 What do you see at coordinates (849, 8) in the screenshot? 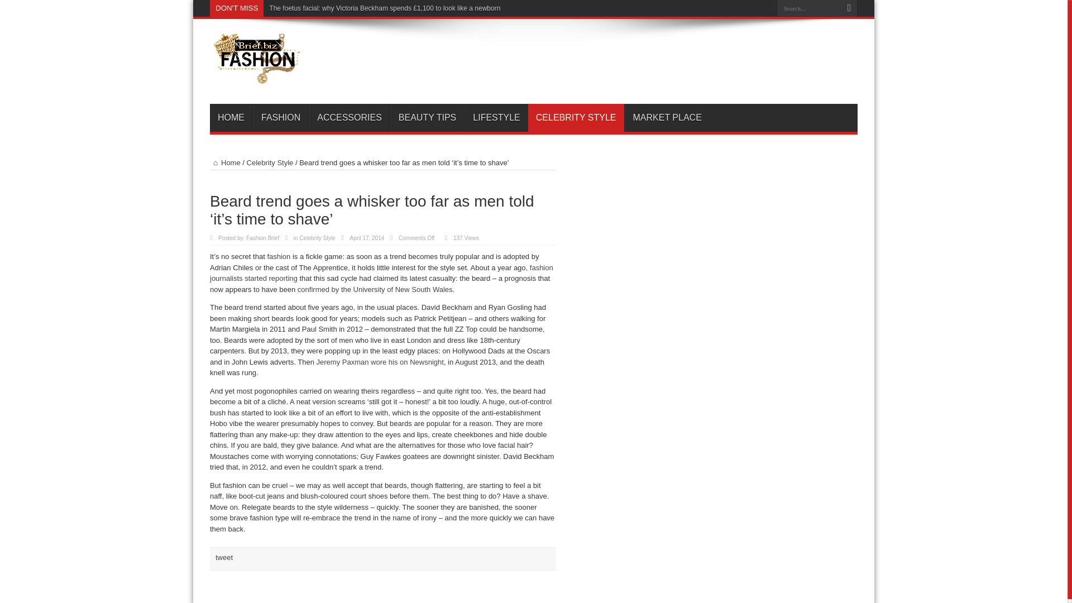
I see `Search` at bounding box center [849, 8].